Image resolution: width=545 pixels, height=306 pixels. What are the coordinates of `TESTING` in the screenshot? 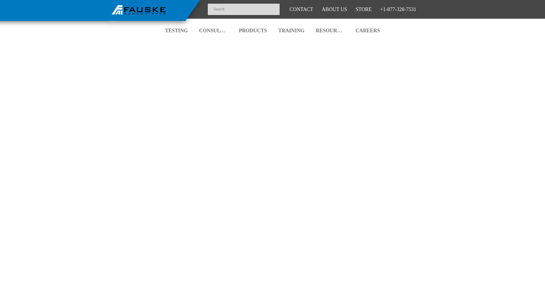 It's located at (176, 29).